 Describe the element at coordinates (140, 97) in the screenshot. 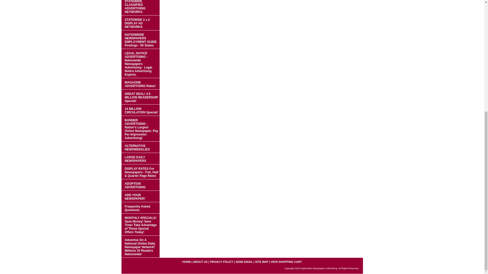

I see `GREAT DEAL! 3.5 MILLION READERSHIP Special!` at that location.